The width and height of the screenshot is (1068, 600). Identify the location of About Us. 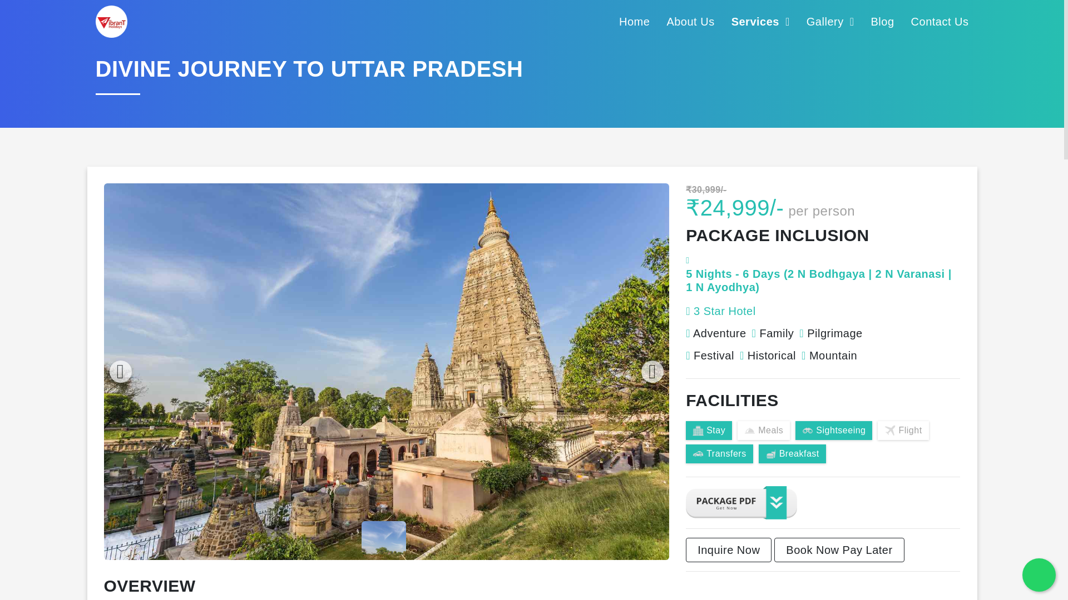
(690, 21).